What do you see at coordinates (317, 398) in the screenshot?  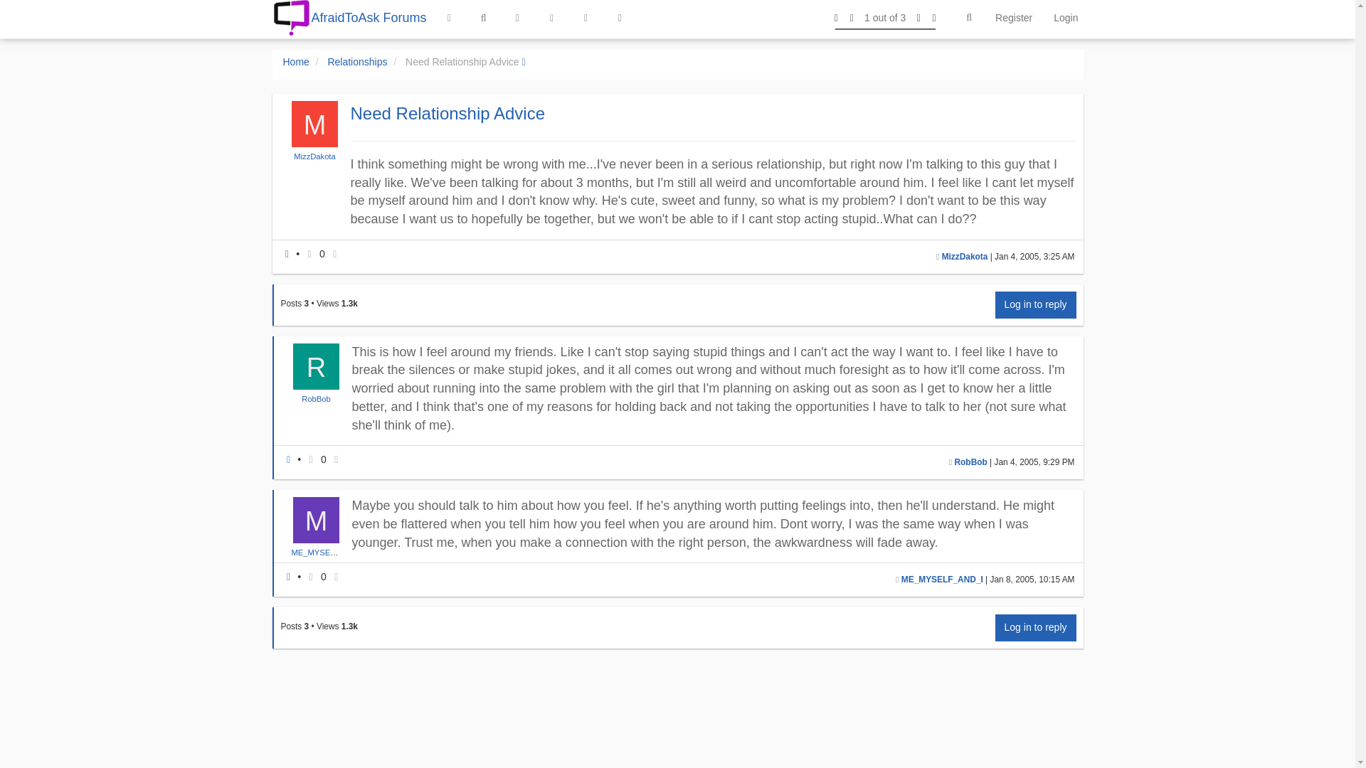 I see `RobBob` at bounding box center [317, 398].